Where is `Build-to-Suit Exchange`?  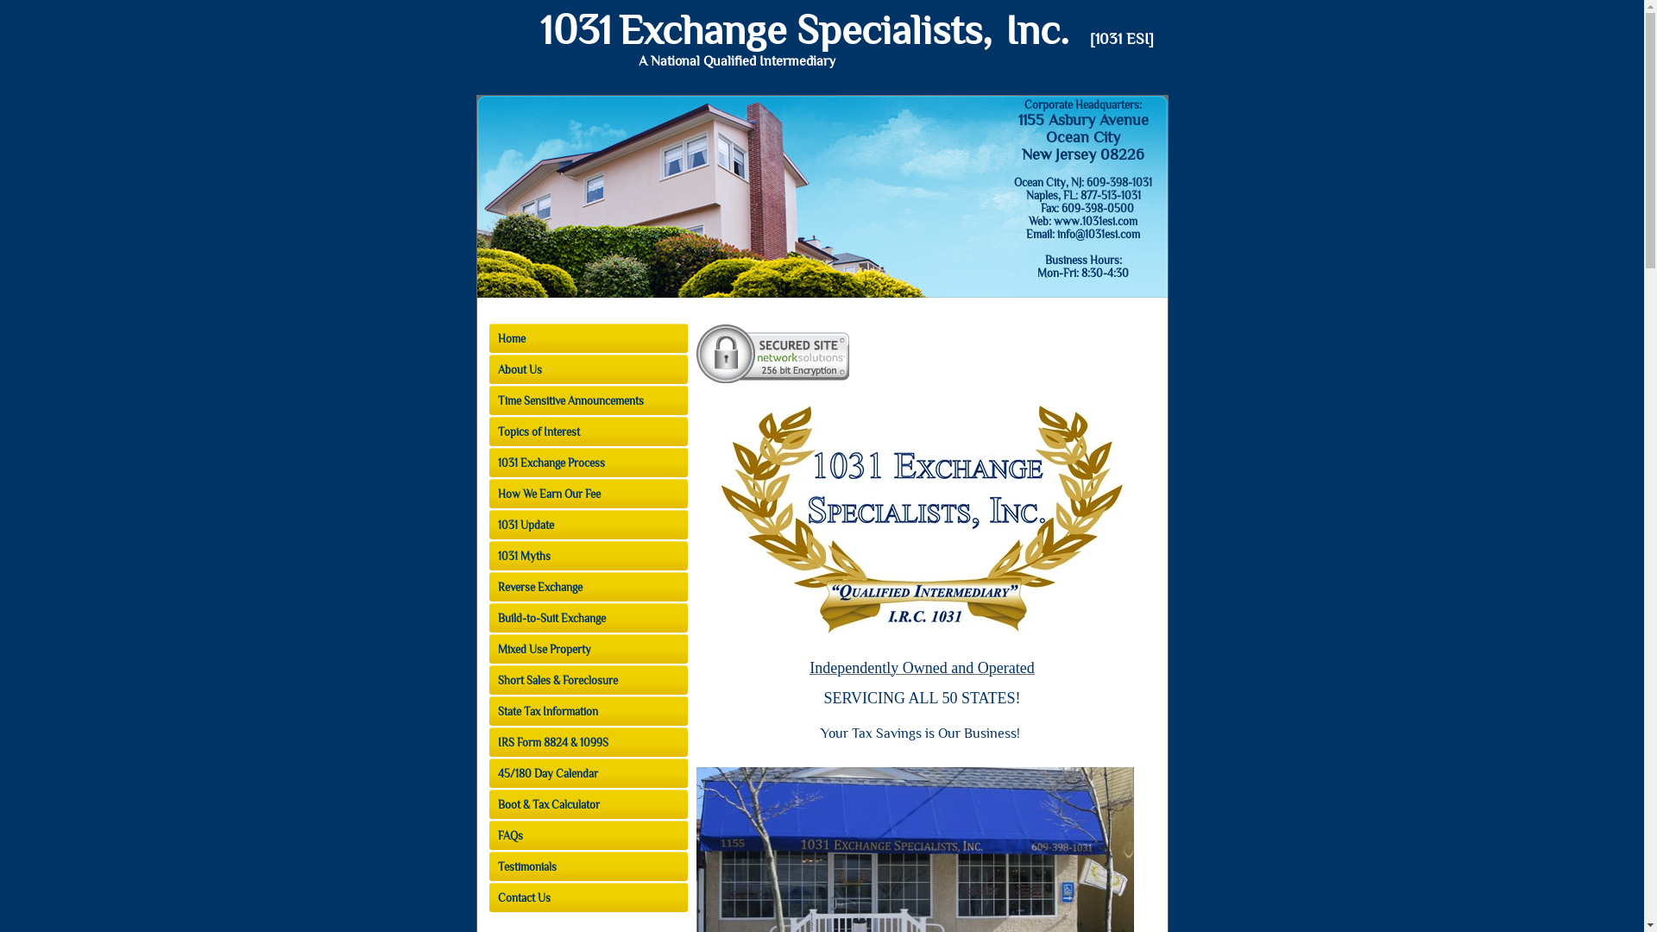 Build-to-Suit Exchange is located at coordinates (588, 618).